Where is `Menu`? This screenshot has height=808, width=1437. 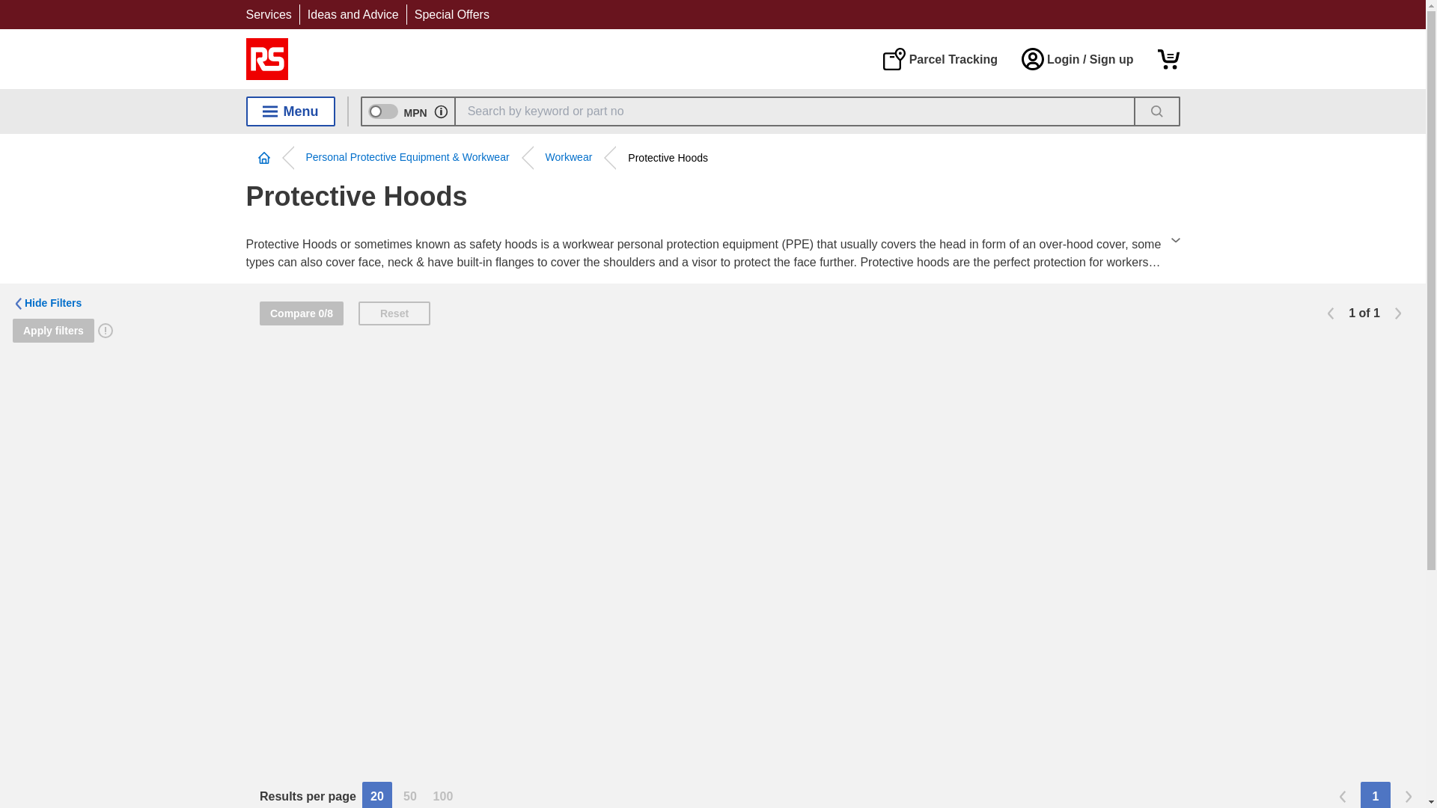 Menu is located at coordinates (290, 111).